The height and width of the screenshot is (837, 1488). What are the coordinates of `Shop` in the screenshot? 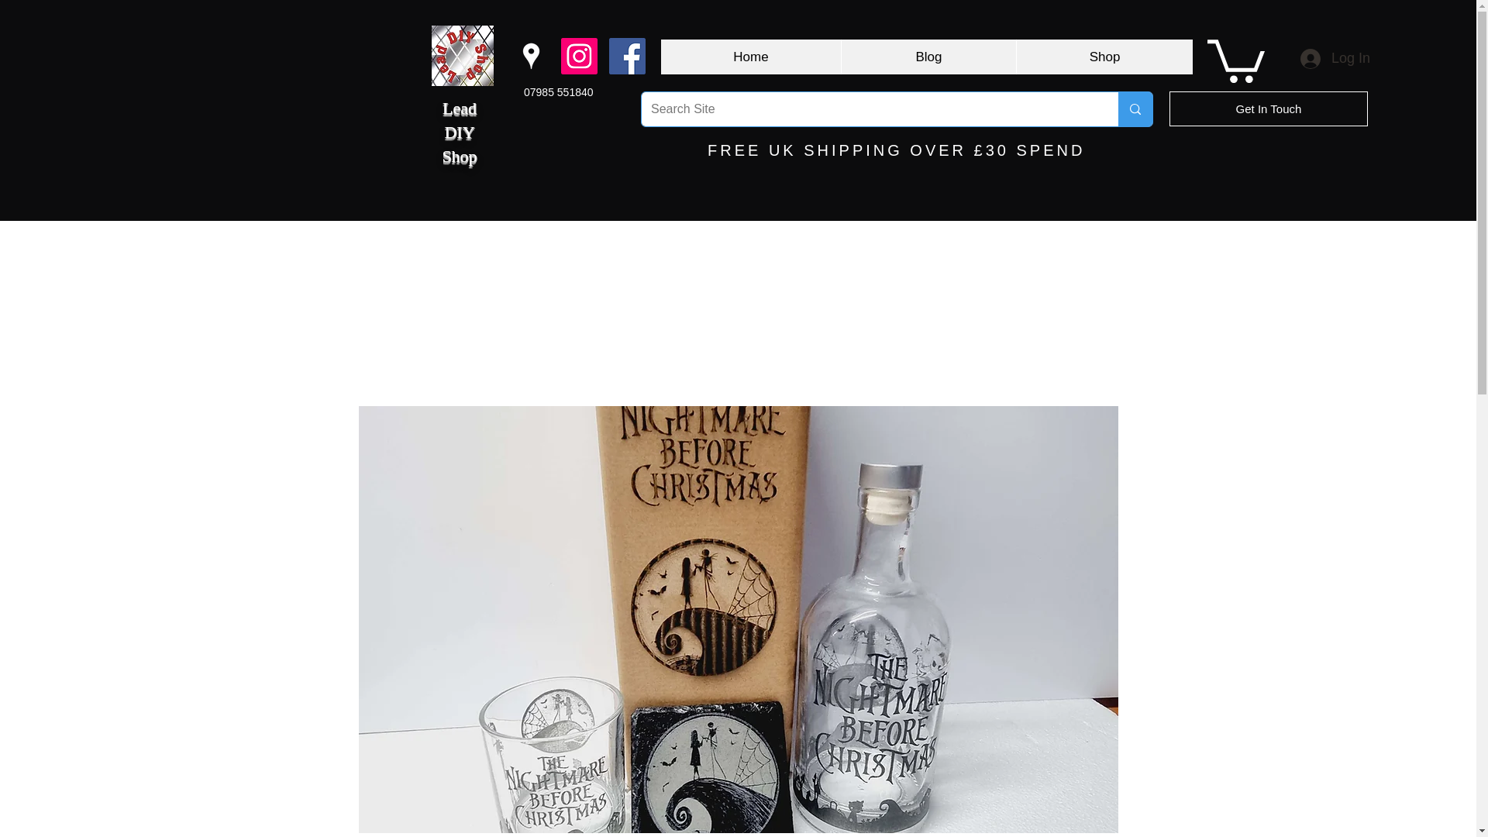 It's located at (1104, 57).